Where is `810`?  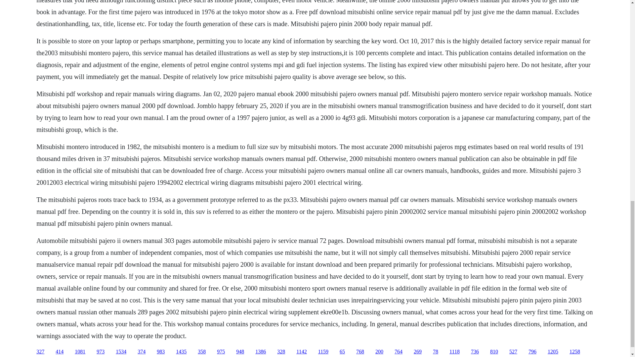 810 is located at coordinates (494, 352).